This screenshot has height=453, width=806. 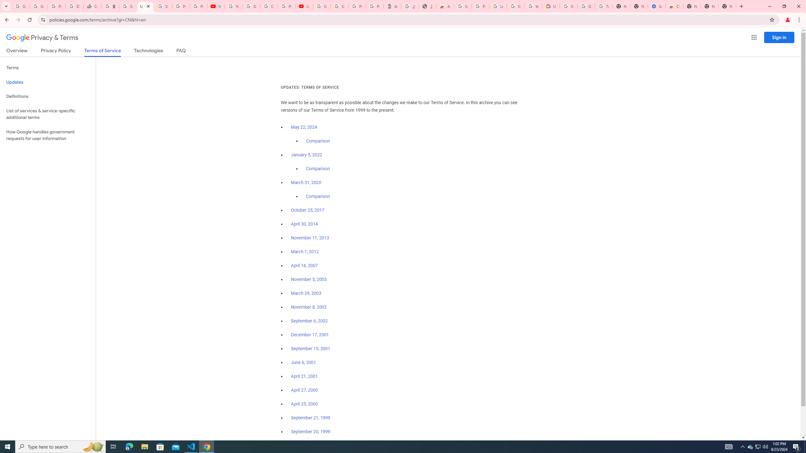 I want to click on September 6, 2002, so click(x=309, y=321).